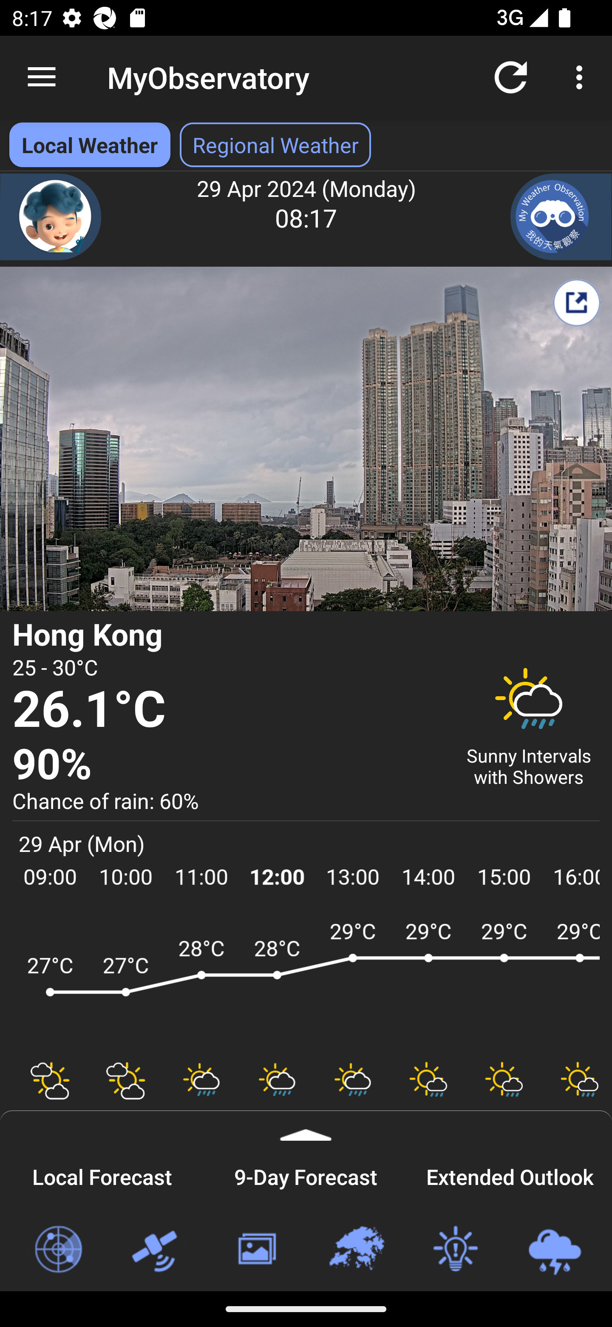  I want to click on Weather Tips, so click(455, 1250).